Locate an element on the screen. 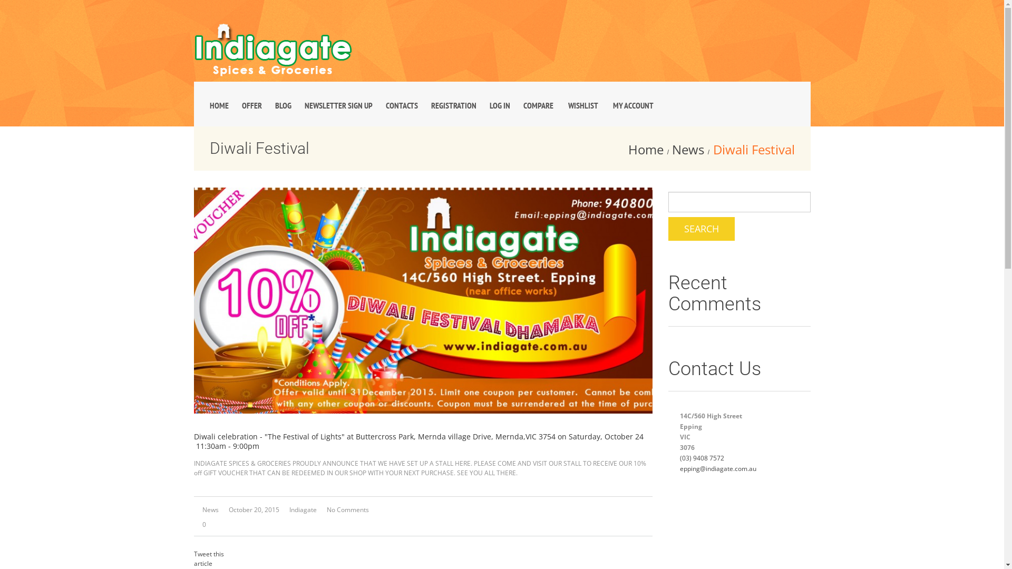 The height and width of the screenshot is (569, 1012). Home is located at coordinates (646, 150).